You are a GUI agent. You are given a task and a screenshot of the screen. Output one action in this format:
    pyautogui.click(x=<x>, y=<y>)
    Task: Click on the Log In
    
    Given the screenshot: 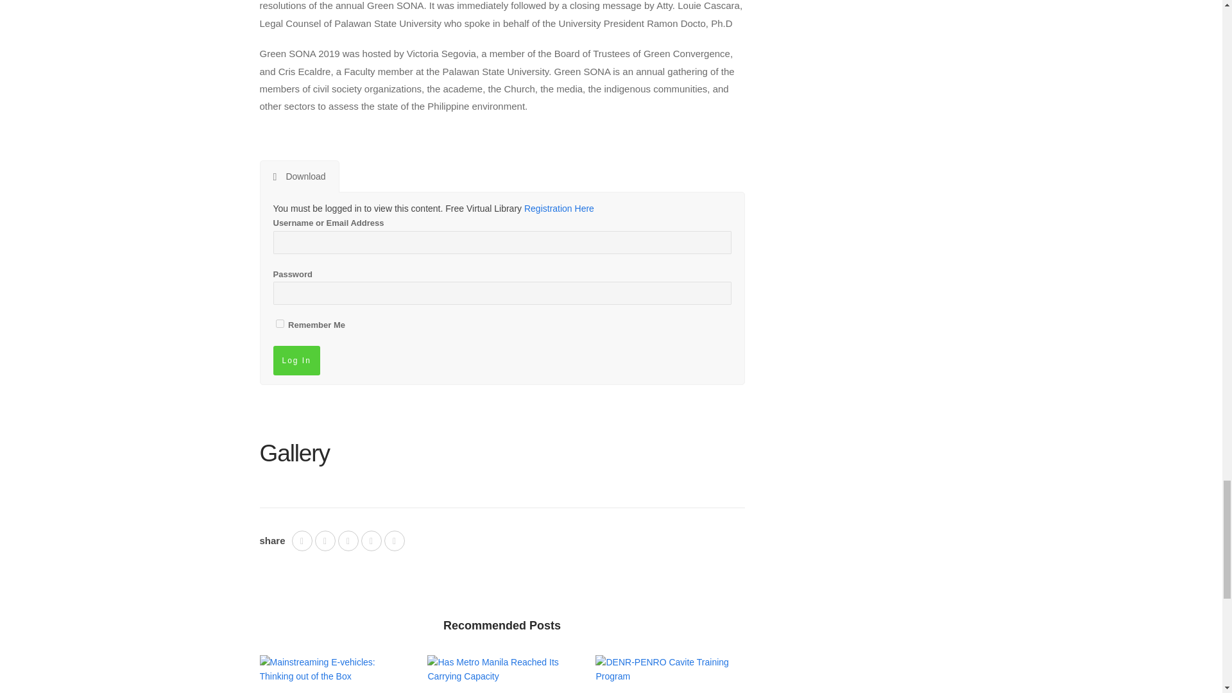 What is the action you would take?
    pyautogui.click(x=296, y=361)
    